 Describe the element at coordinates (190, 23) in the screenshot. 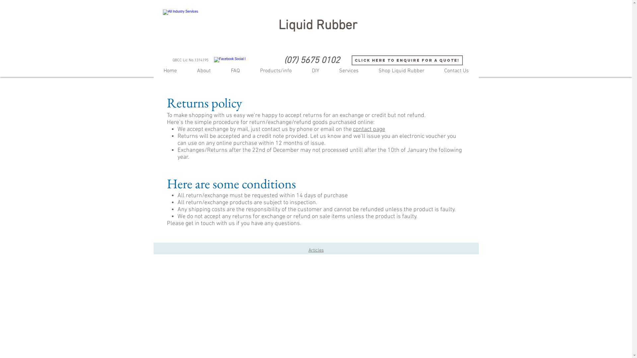

I see `Image of All Industry Services Logo` at that location.